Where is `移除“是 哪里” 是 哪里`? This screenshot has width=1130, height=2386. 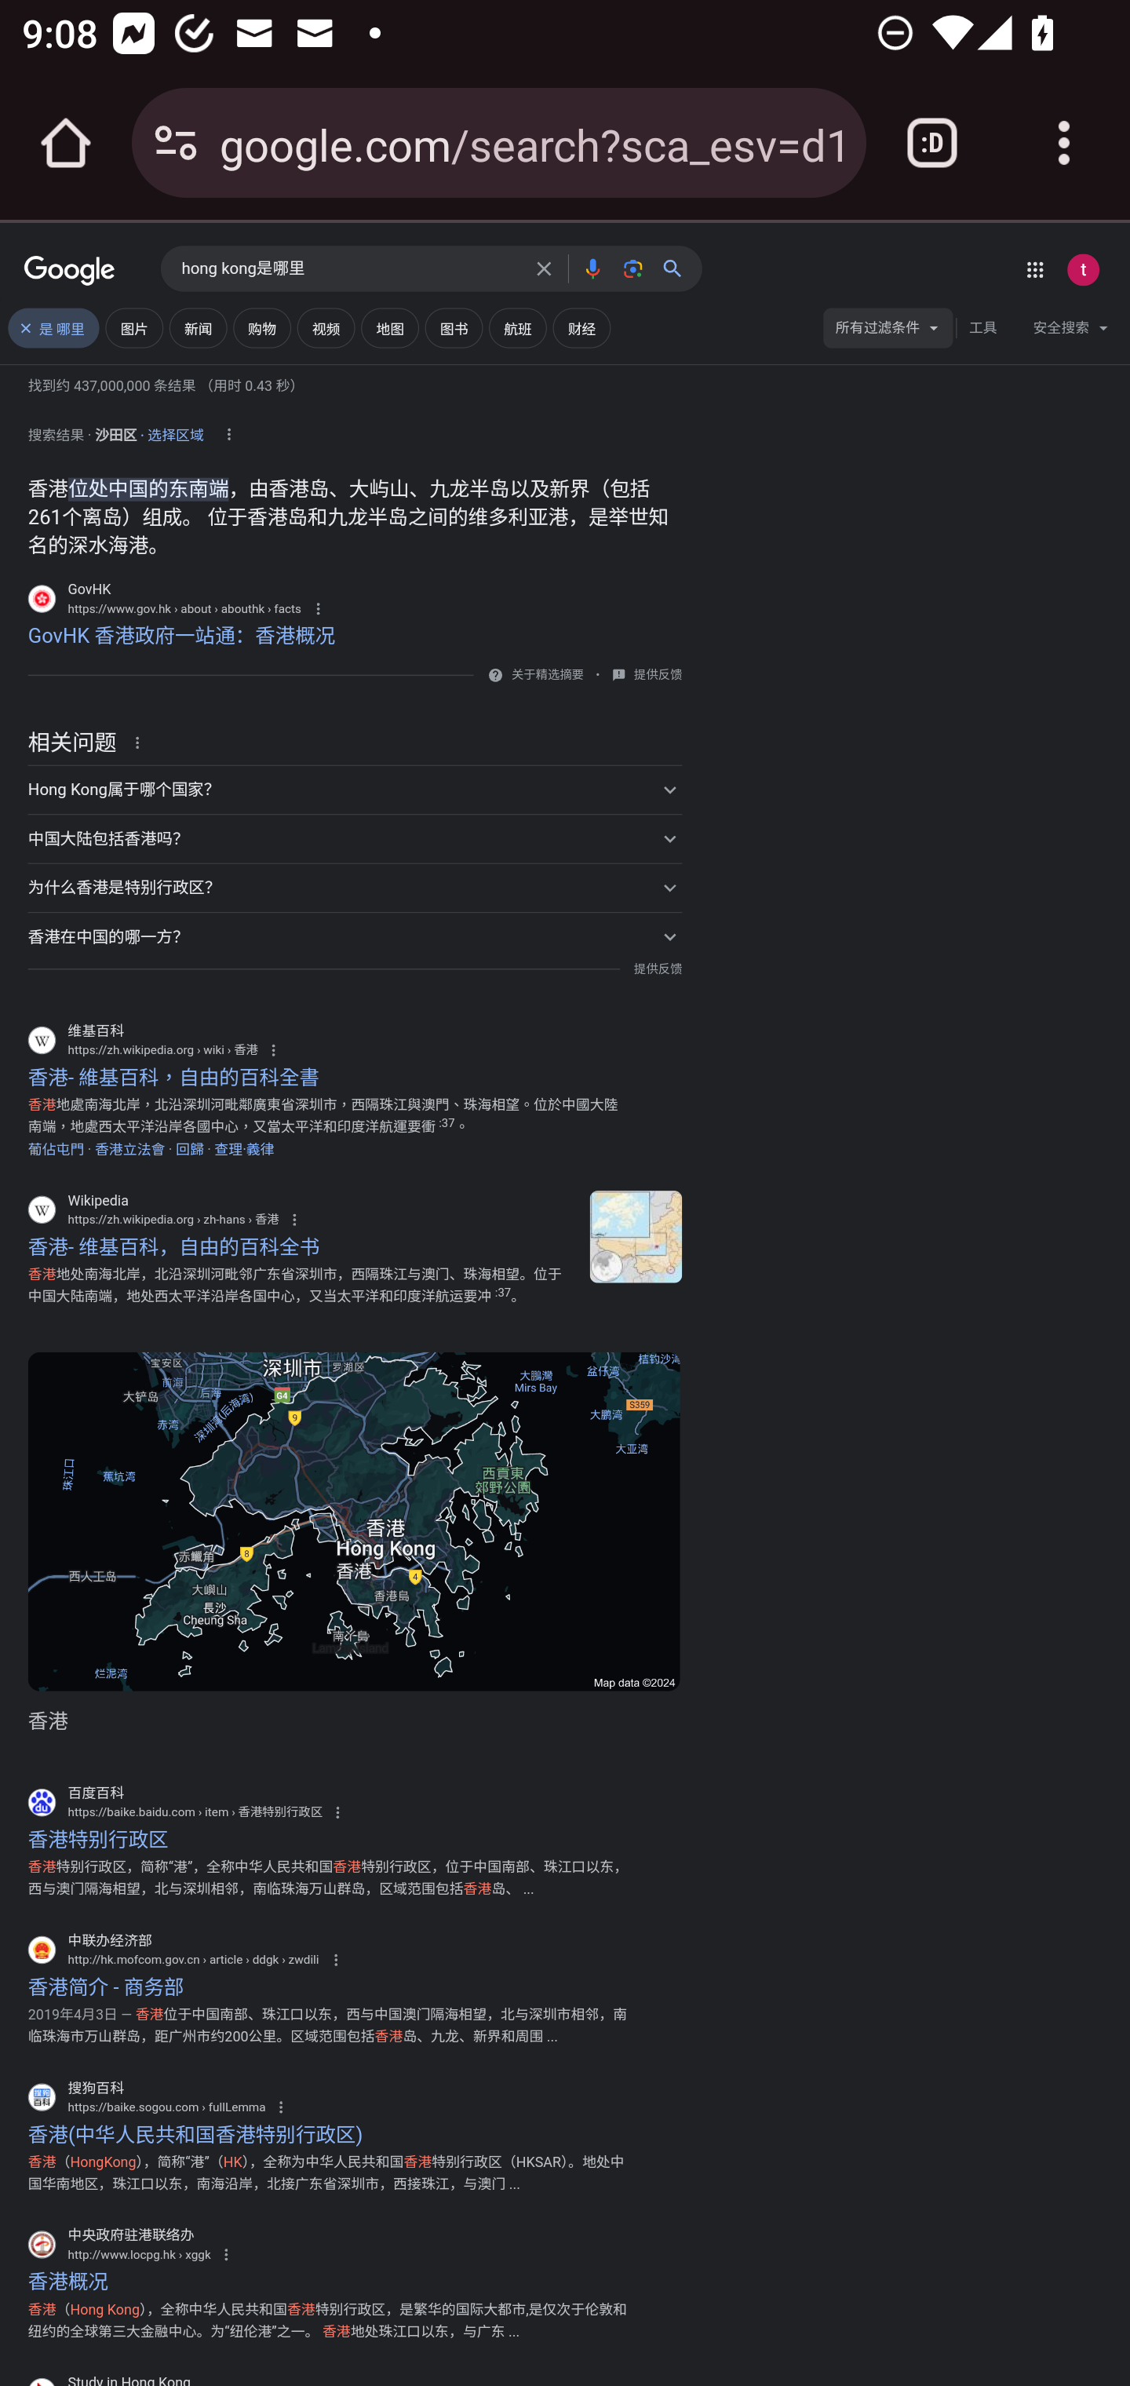
移除“是 哪里” 是 哪里 is located at coordinates (53, 328).